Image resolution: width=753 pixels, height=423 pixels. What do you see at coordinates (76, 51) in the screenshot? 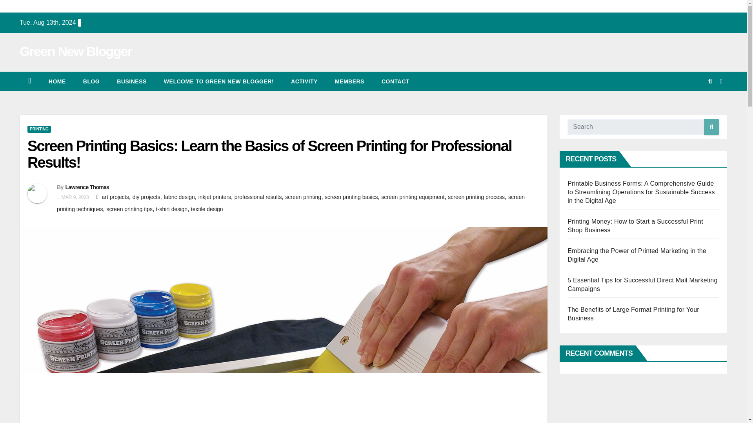
I see `Green New Blogger` at bounding box center [76, 51].